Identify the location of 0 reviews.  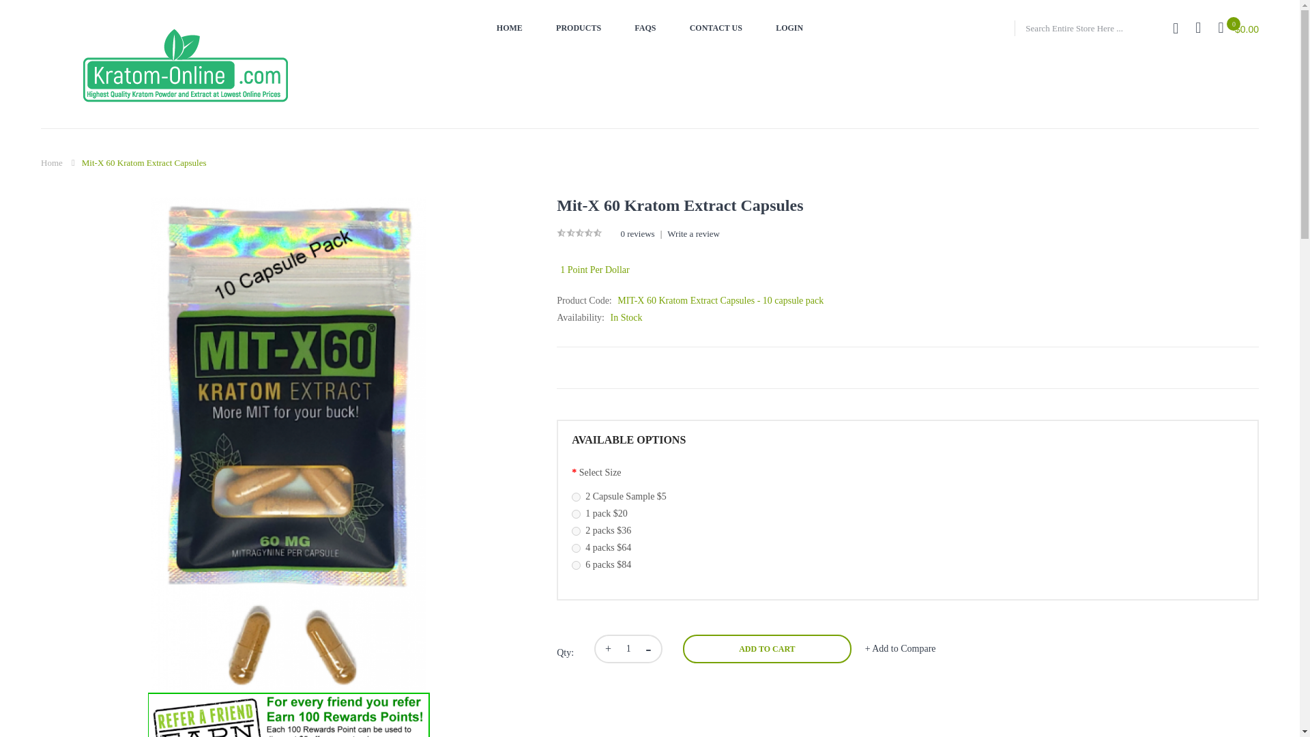
(637, 233).